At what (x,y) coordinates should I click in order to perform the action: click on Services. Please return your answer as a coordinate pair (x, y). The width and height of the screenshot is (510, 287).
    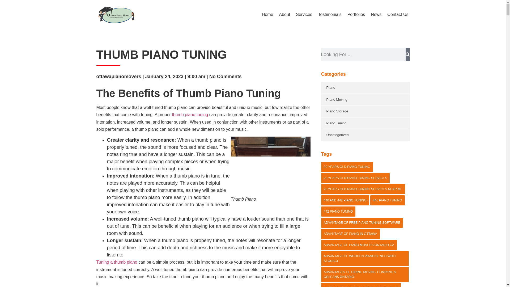
    Looking at the image, I should click on (304, 14).